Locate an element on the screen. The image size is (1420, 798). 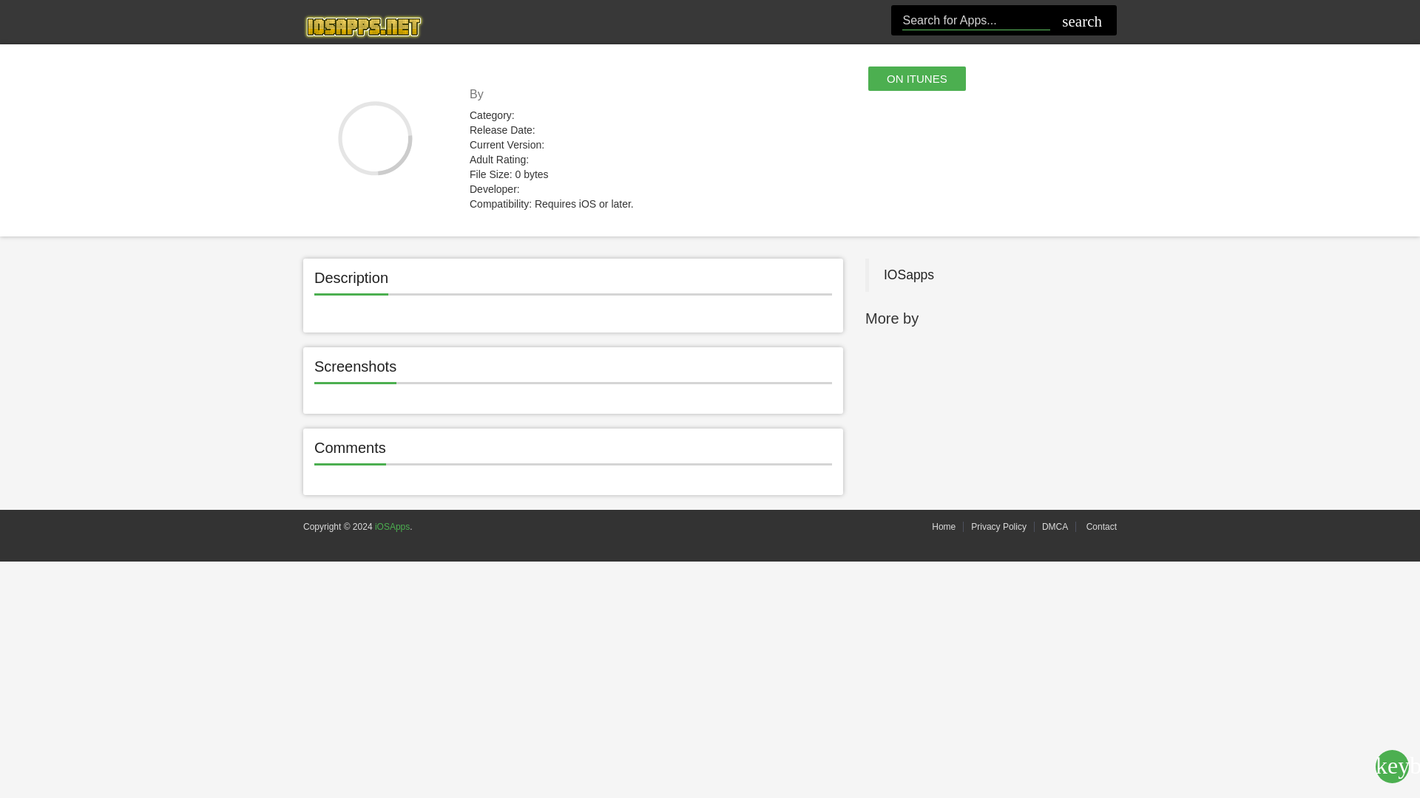
ON ITUNES is located at coordinates (916, 78).